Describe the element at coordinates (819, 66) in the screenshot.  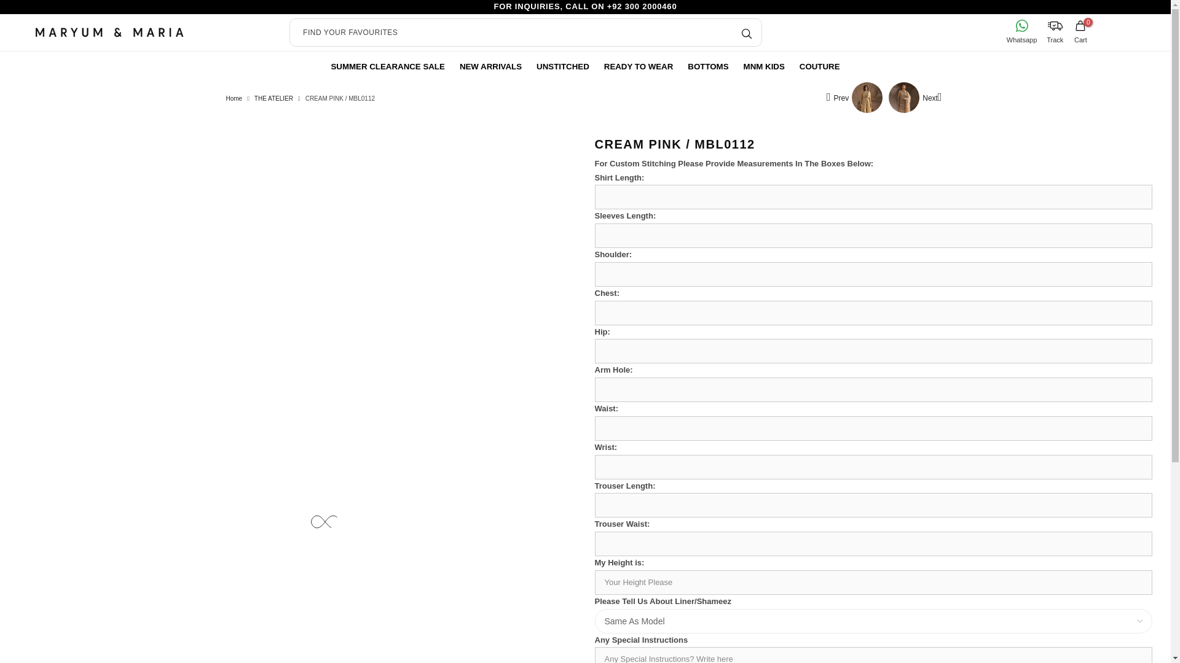
I see `COUTURE` at that location.